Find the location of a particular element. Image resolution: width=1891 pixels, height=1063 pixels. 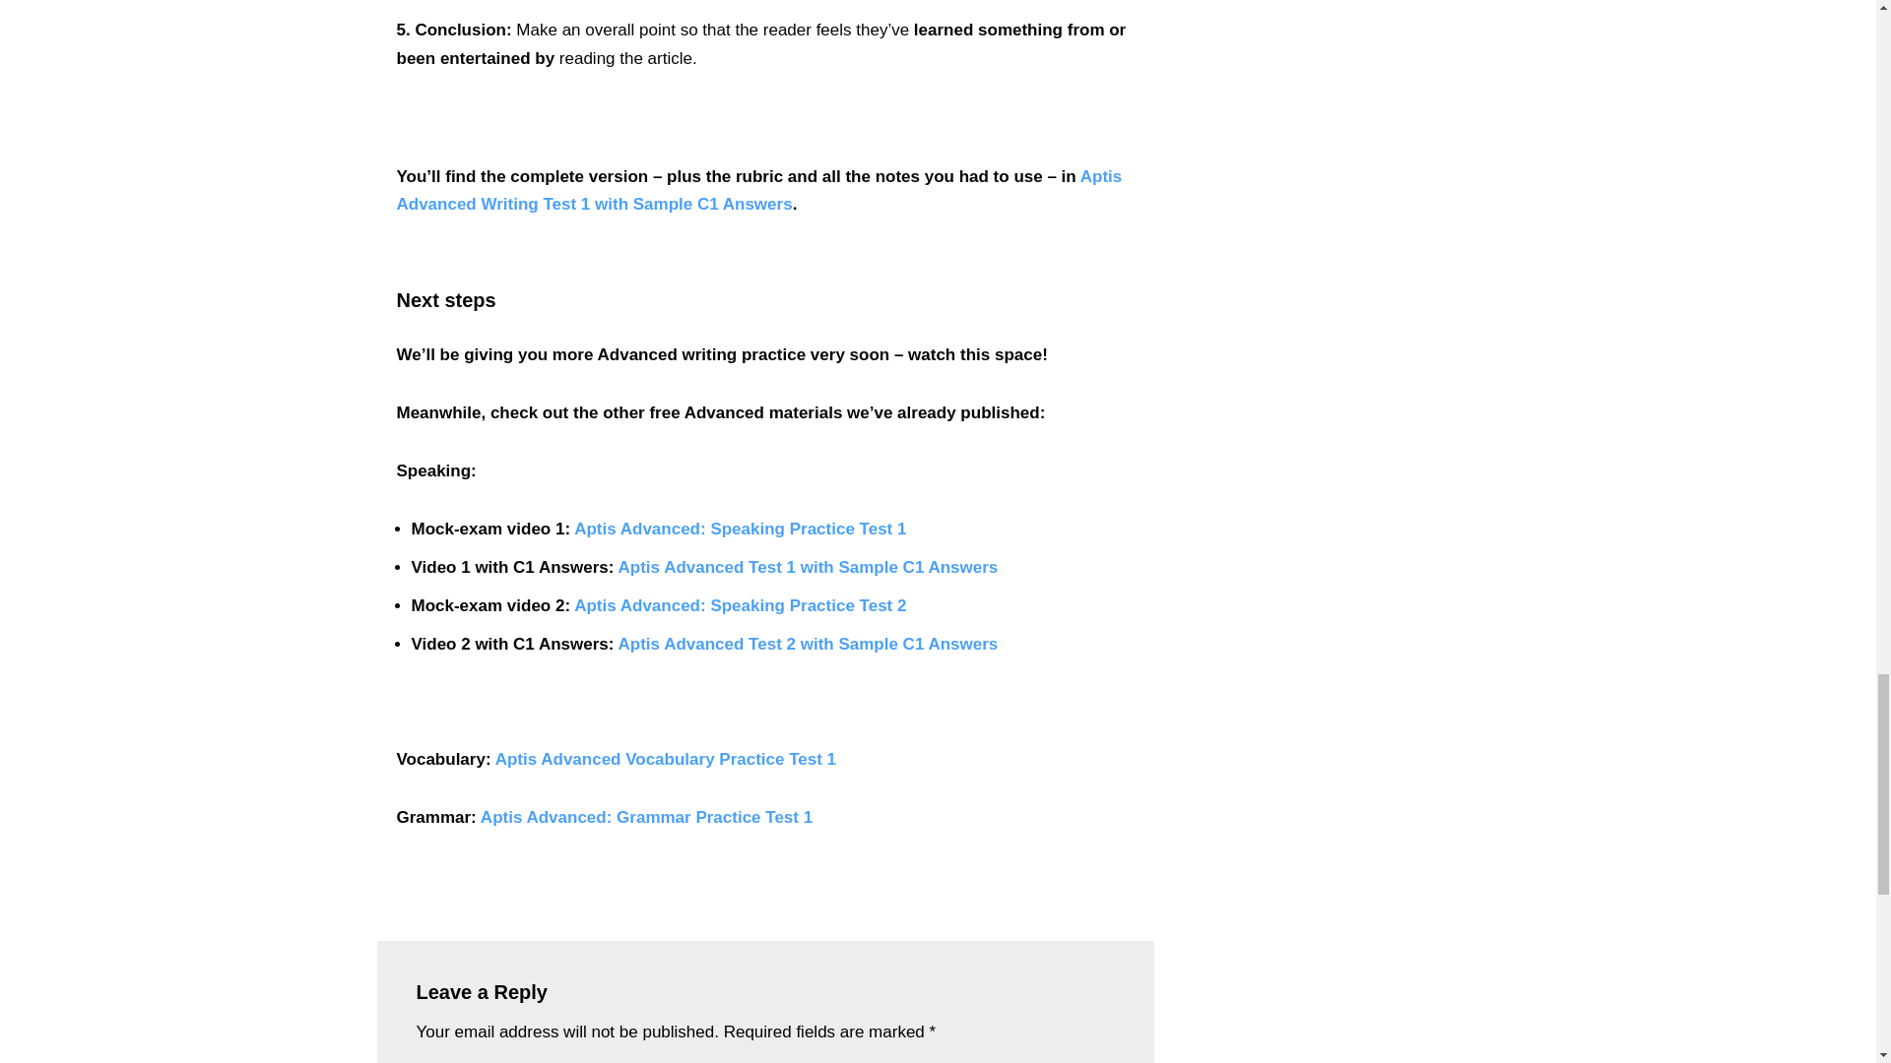

Aptis Advanced Writing Test 1 with Sample C1 Answers is located at coordinates (758, 191).